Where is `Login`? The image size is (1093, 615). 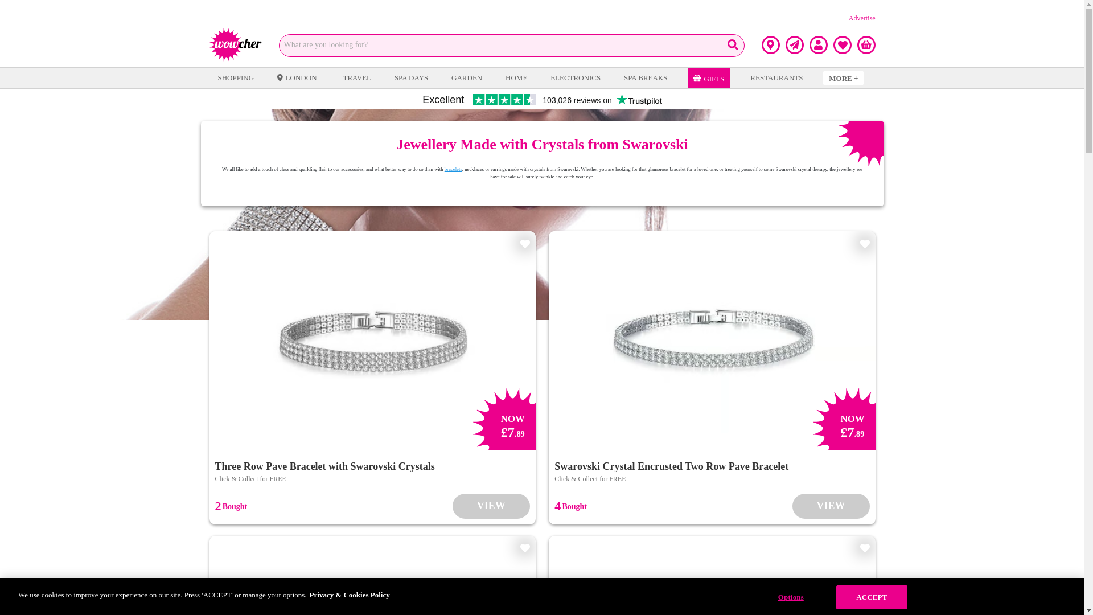
Login is located at coordinates (819, 44).